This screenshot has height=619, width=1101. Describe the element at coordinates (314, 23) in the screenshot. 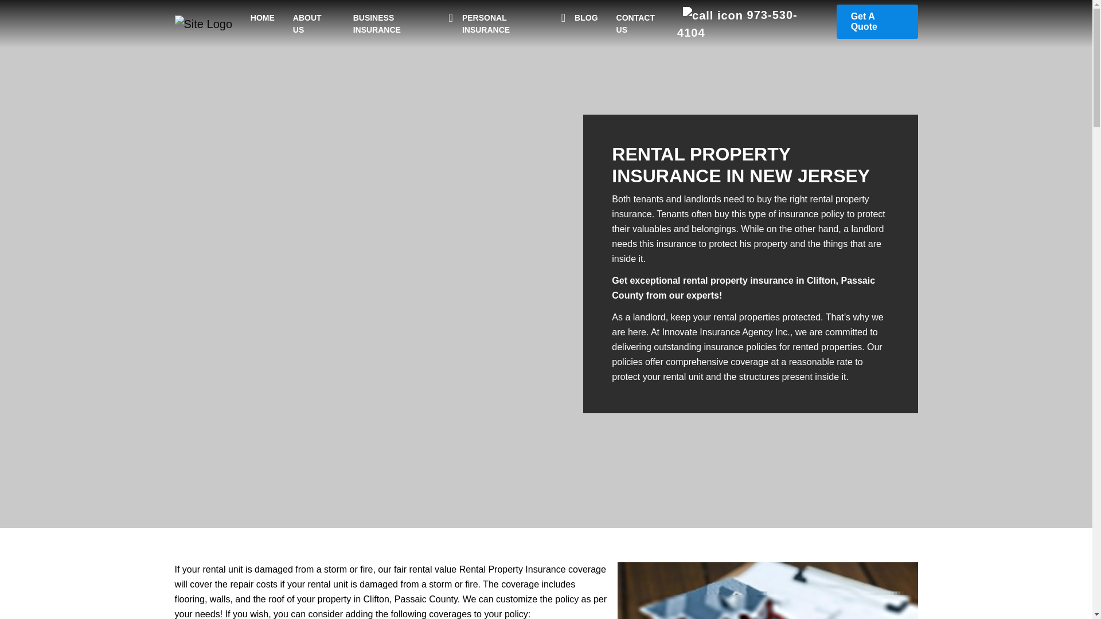

I see `ABOUT US` at that location.